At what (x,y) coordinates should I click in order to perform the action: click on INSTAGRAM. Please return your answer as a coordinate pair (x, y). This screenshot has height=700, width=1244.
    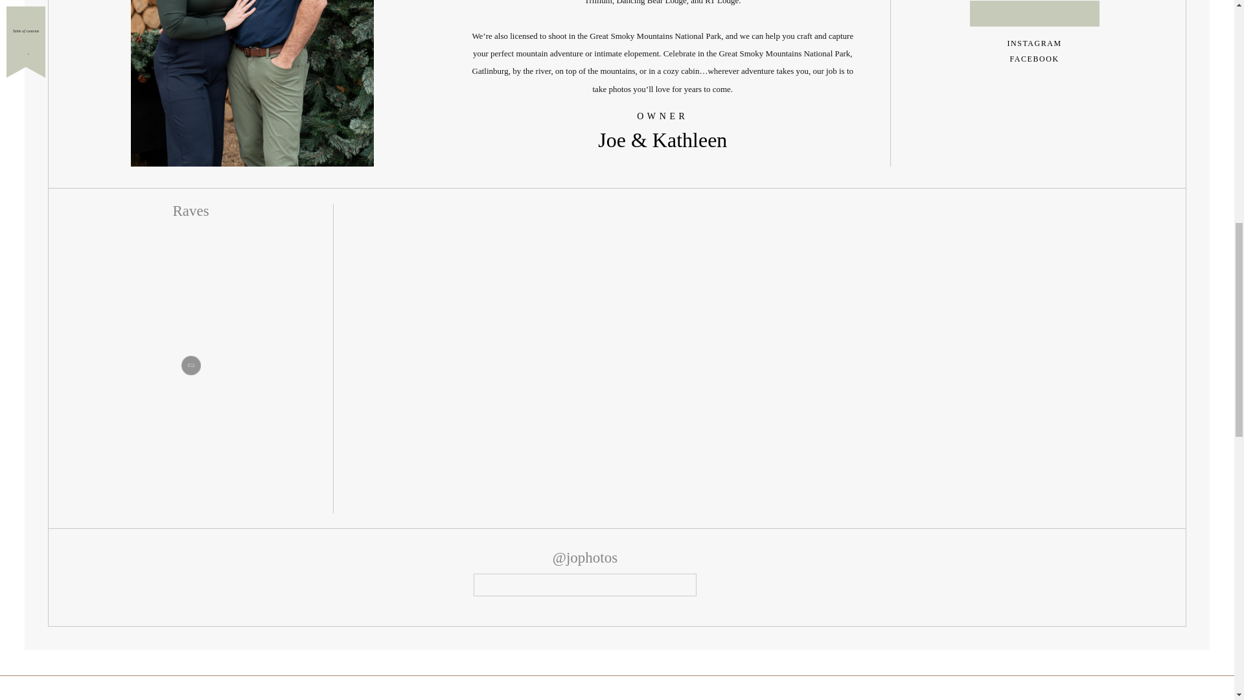
    Looking at the image, I should click on (1033, 43).